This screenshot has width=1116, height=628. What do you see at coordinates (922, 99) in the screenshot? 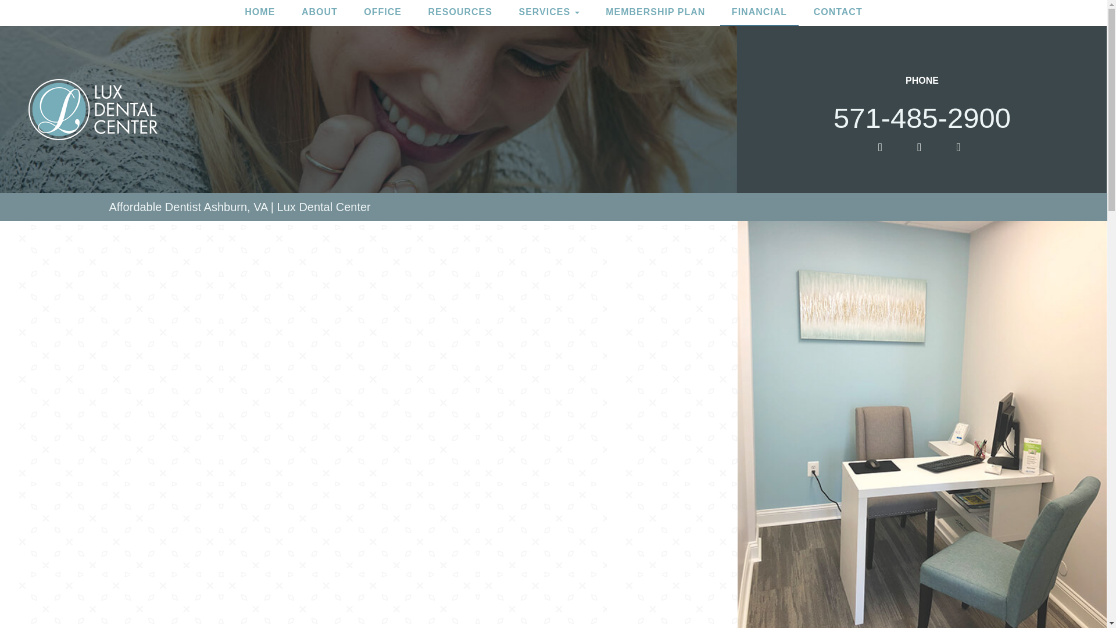
I see `571-485-2900` at bounding box center [922, 99].